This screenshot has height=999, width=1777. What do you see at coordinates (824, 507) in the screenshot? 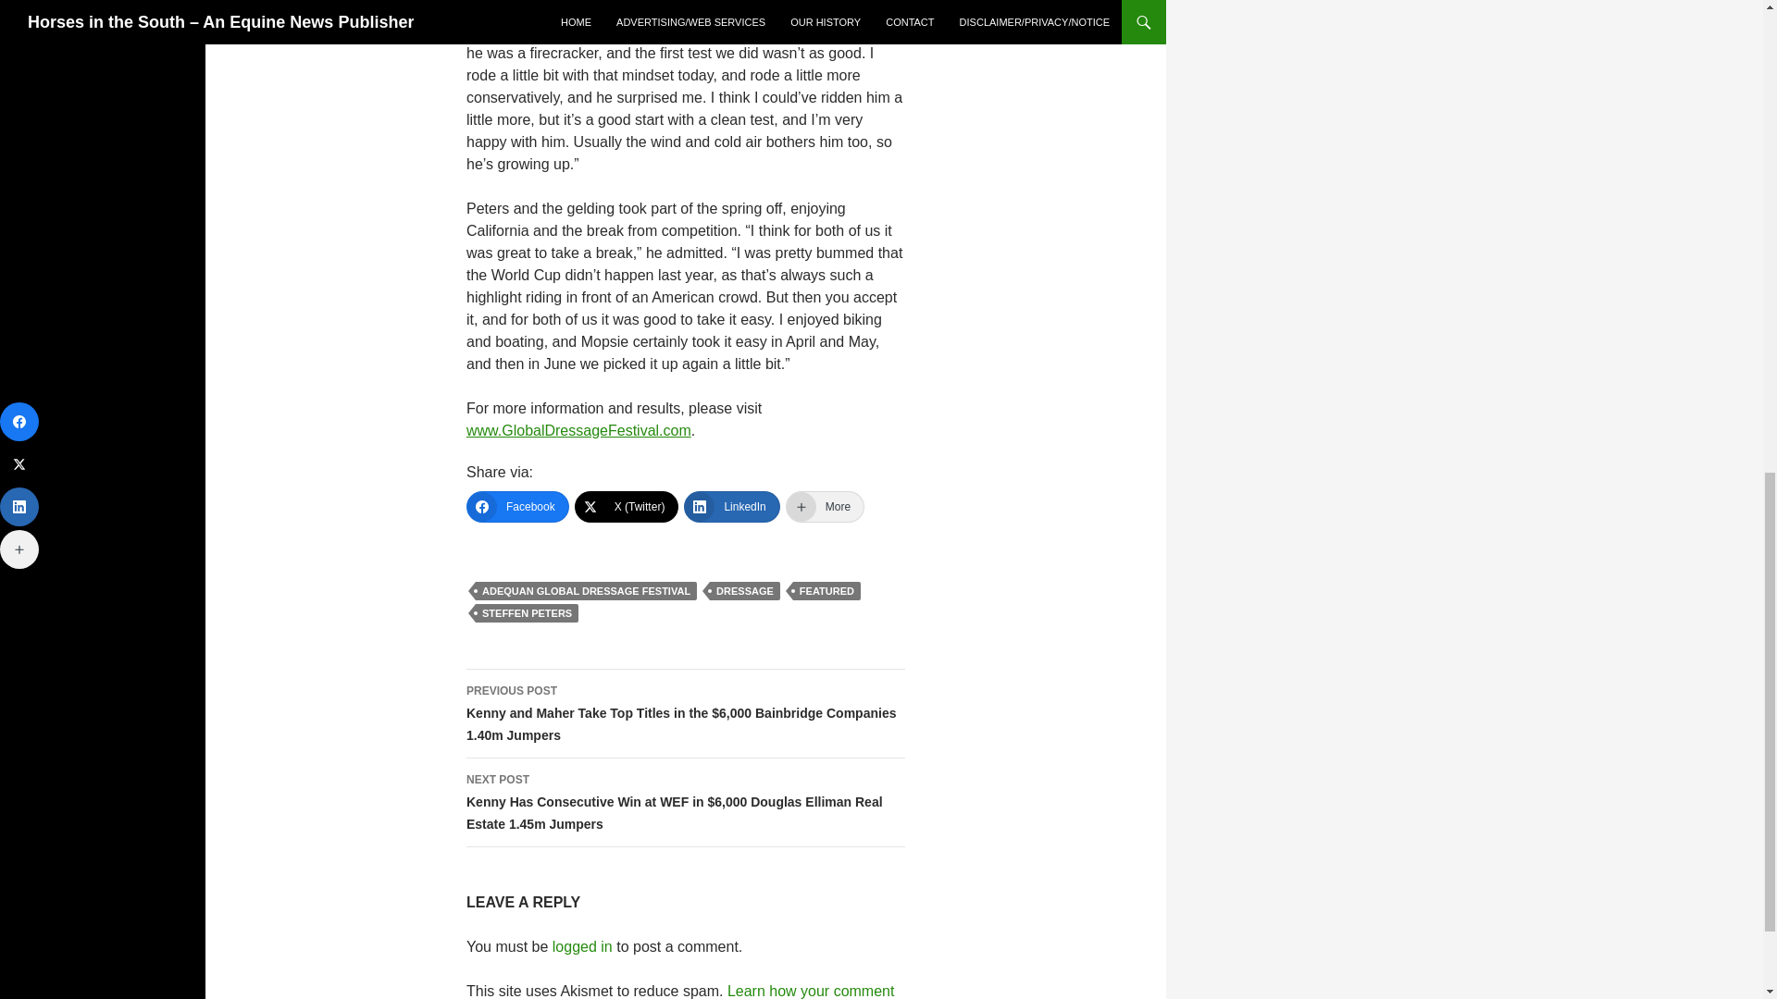
I see `More` at bounding box center [824, 507].